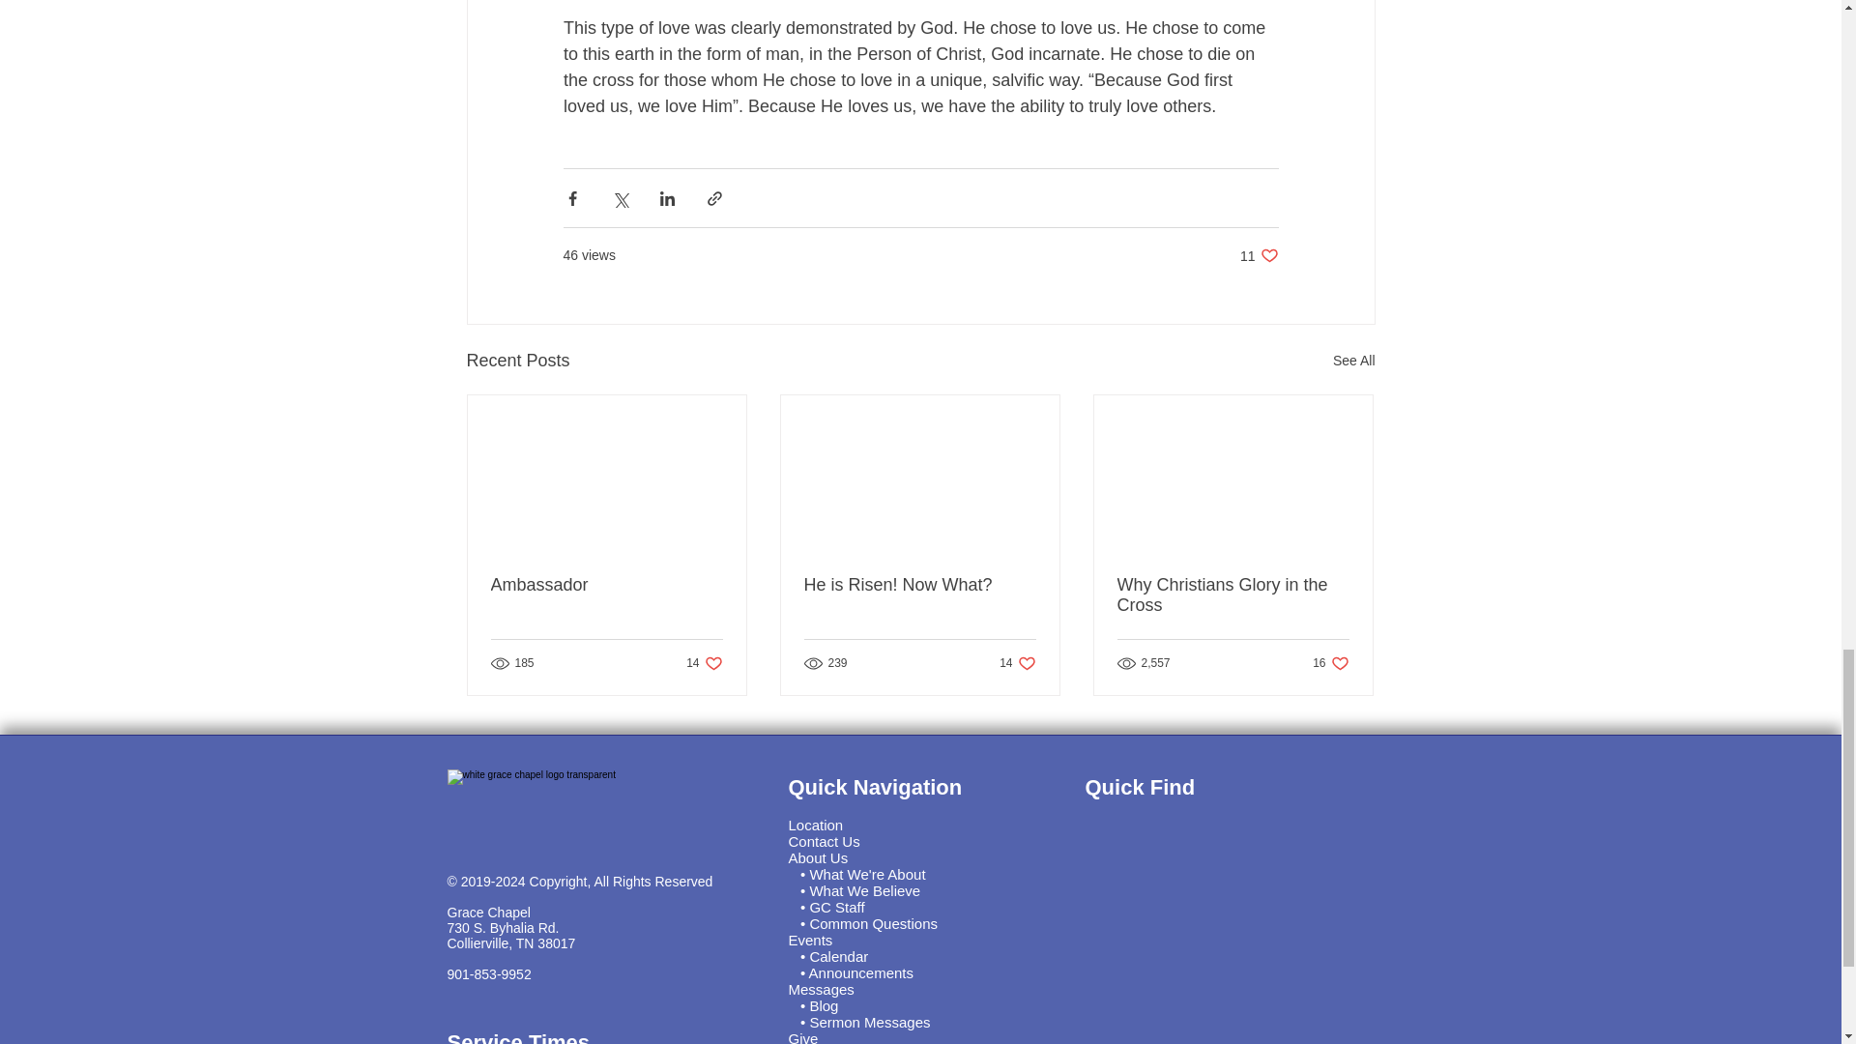  What do you see at coordinates (839, 955) in the screenshot?
I see `What We Believe` at bounding box center [839, 955].